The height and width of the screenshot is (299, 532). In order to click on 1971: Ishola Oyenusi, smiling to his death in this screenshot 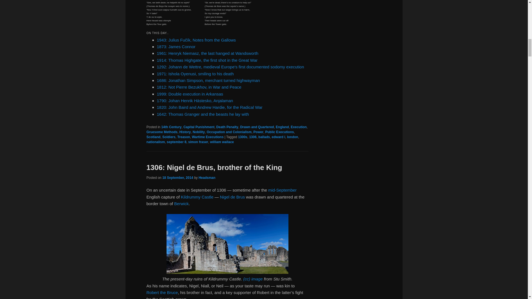, I will do `click(195, 74)`.